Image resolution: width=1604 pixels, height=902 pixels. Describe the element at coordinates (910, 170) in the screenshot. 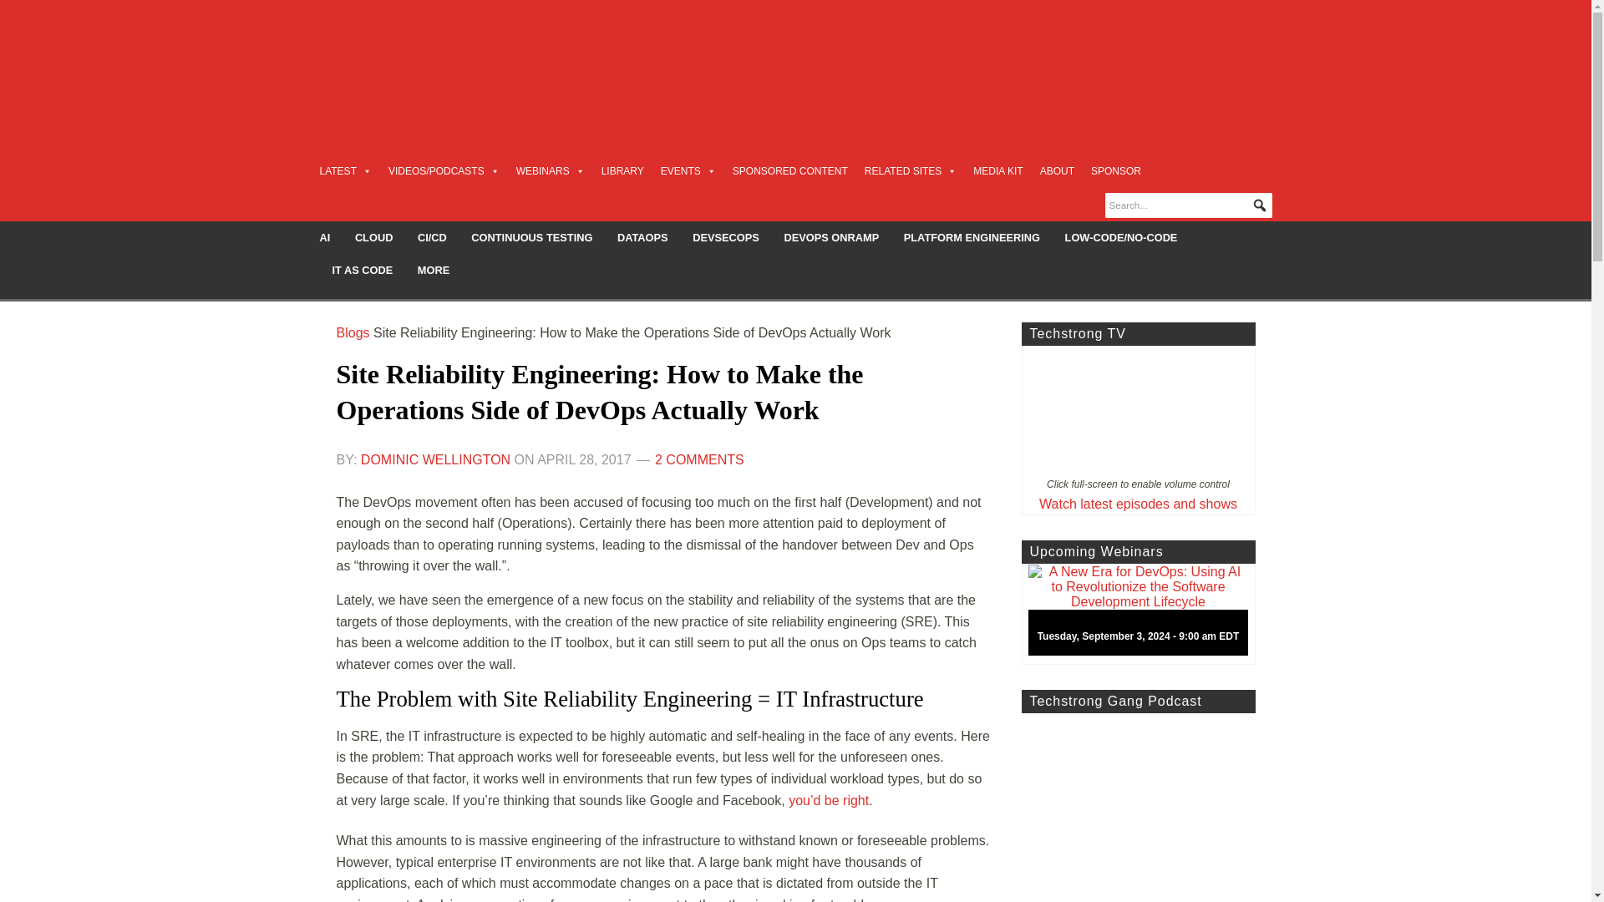

I see `RELATED SITES` at that location.